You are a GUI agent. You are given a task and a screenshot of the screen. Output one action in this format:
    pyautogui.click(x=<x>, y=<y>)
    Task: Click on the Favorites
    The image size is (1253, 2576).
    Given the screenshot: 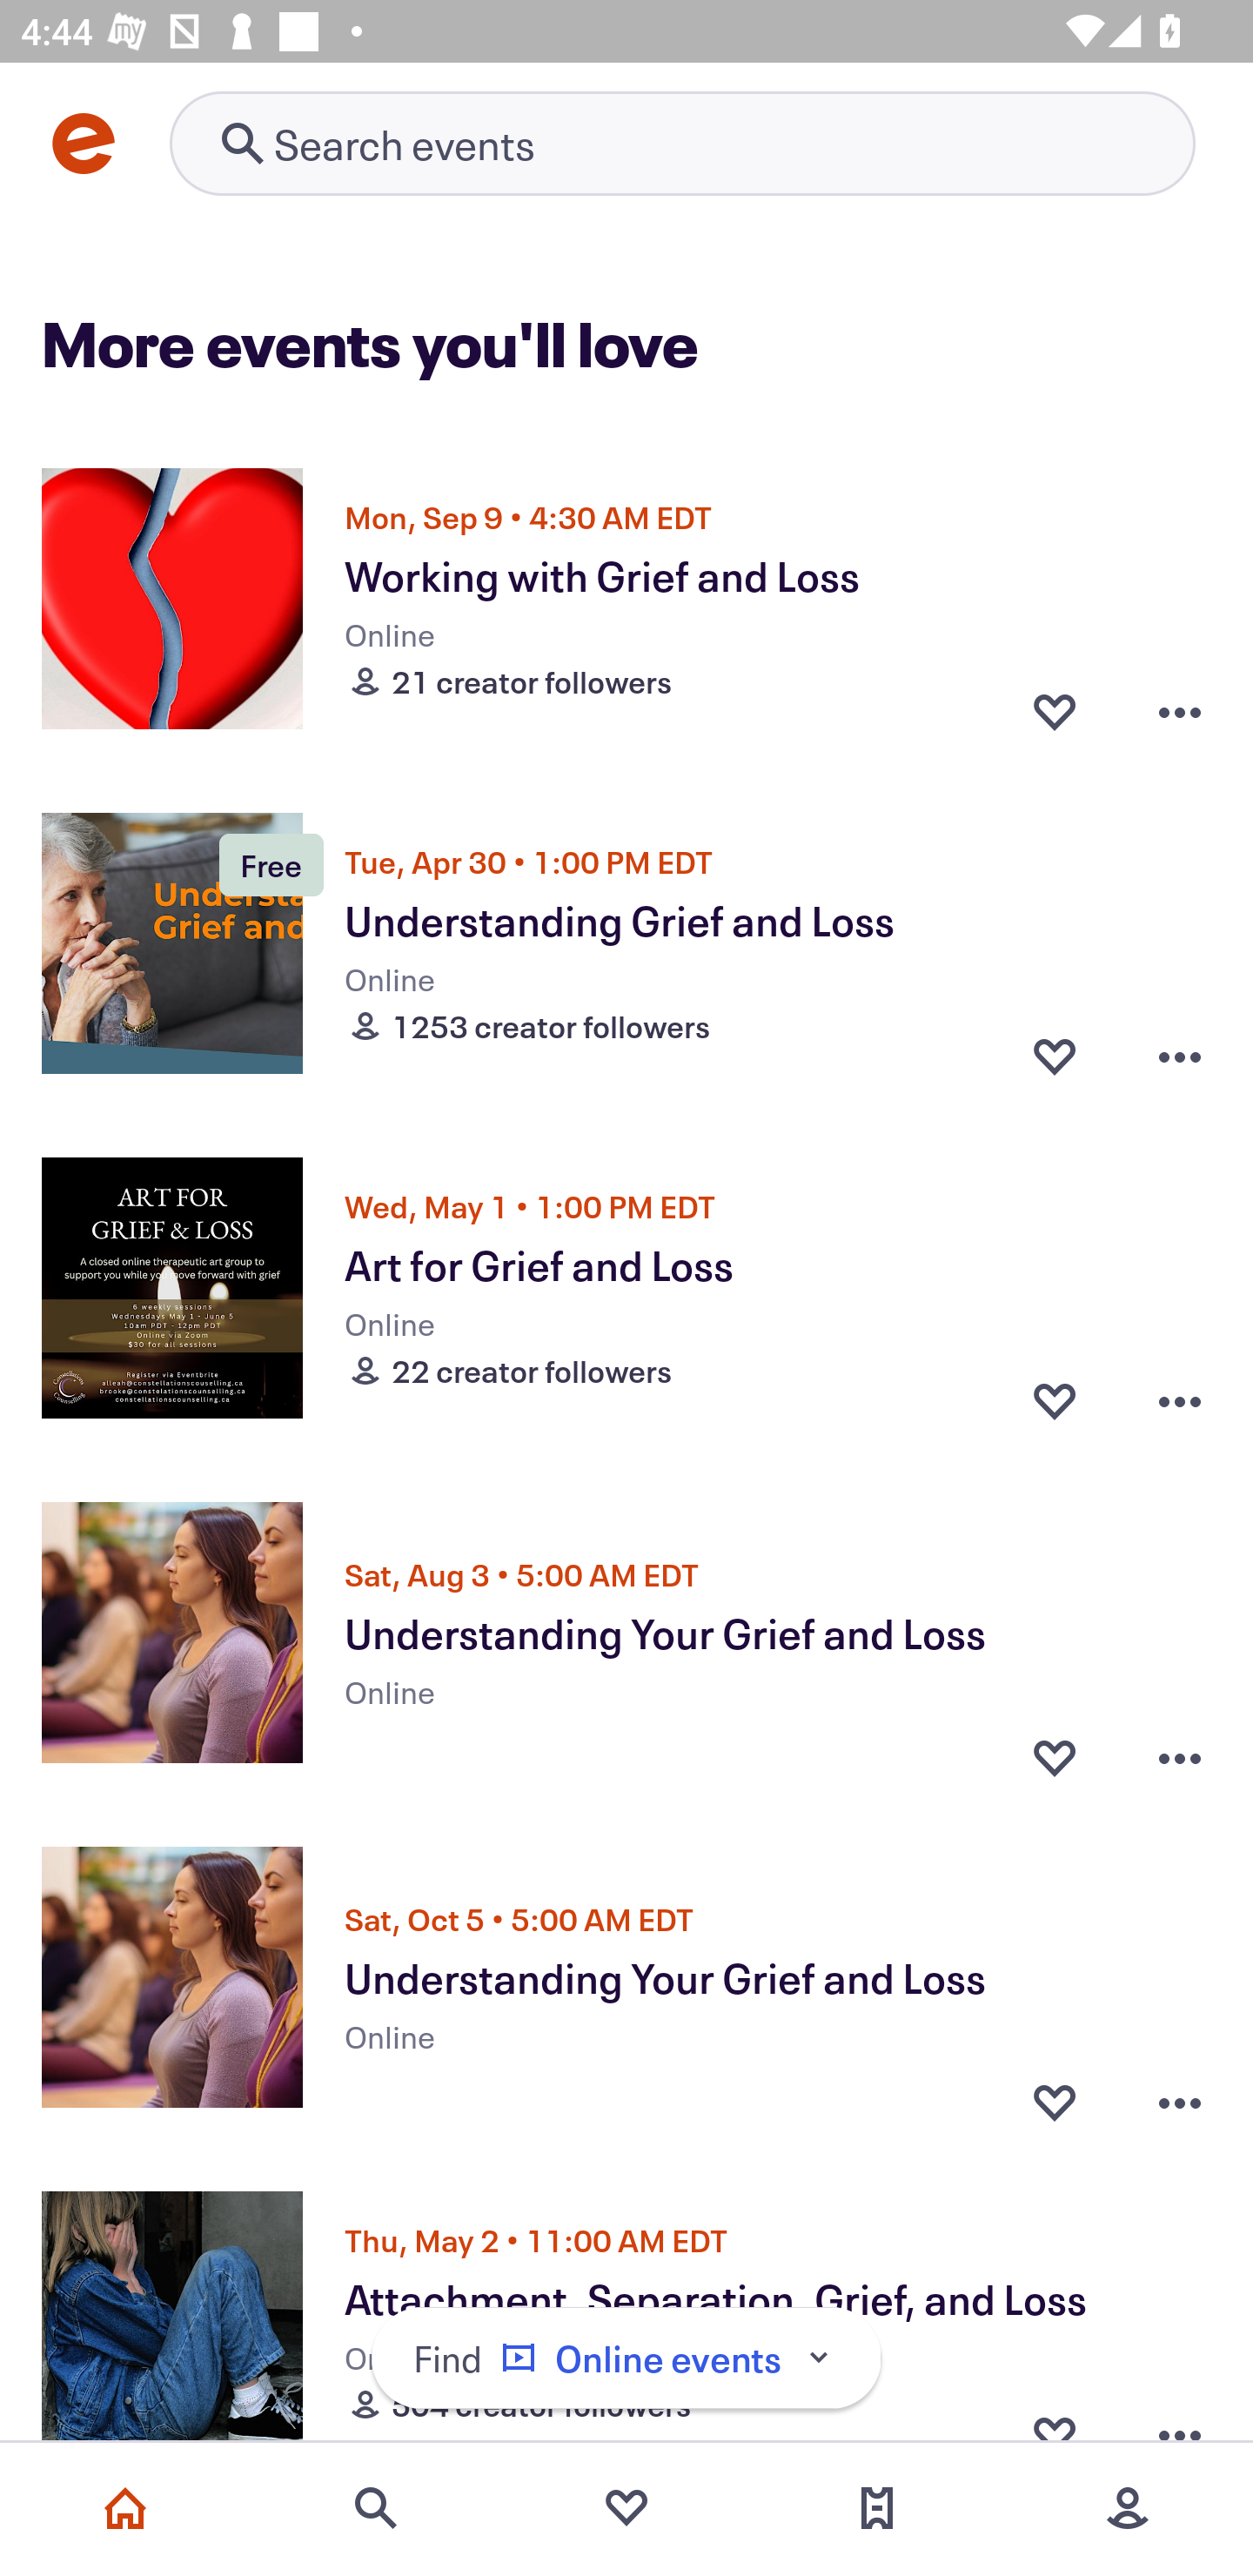 What is the action you would take?
    pyautogui.click(x=626, y=2508)
    